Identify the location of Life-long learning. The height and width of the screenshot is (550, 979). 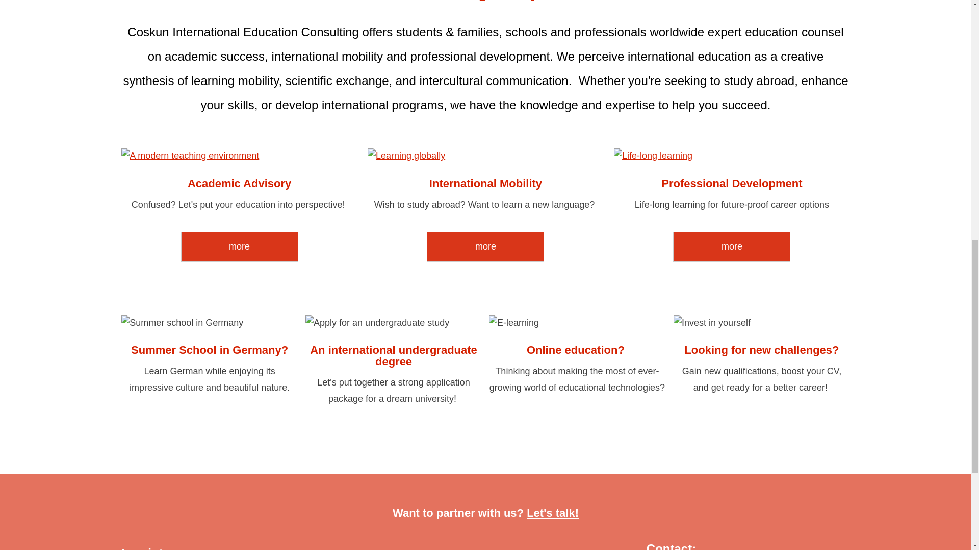
(731, 156).